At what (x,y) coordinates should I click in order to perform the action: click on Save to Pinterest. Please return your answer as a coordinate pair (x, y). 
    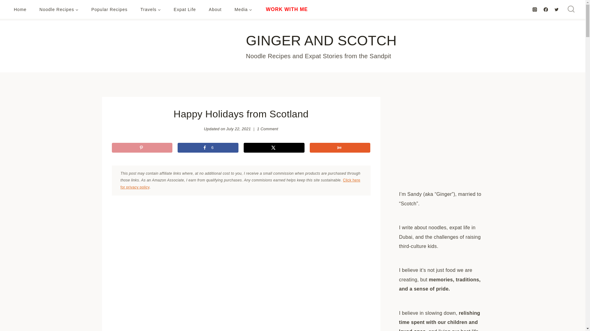
    Looking at the image, I should click on (142, 147).